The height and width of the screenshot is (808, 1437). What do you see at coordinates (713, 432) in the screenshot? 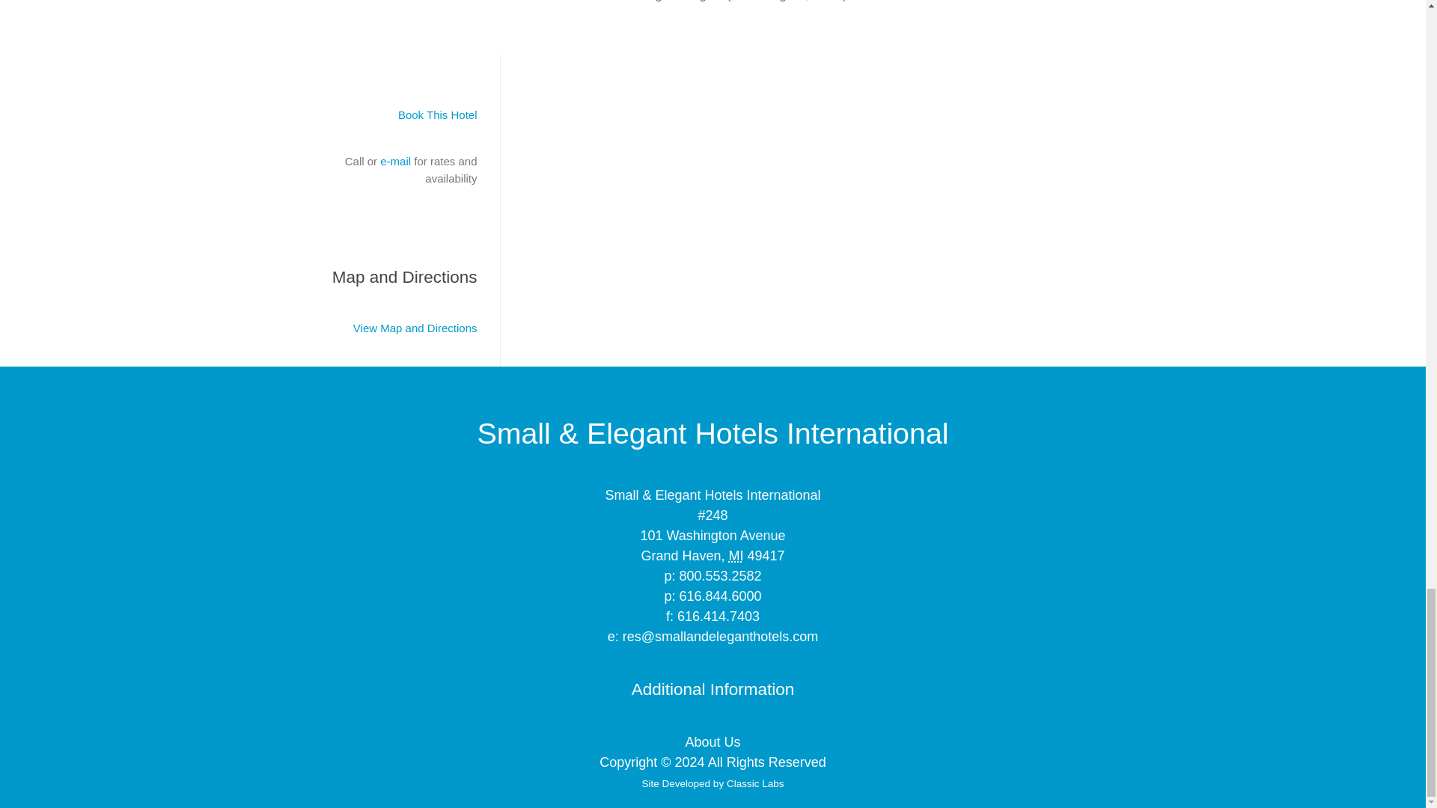
I see `Return to Home Page` at bounding box center [713, 432].